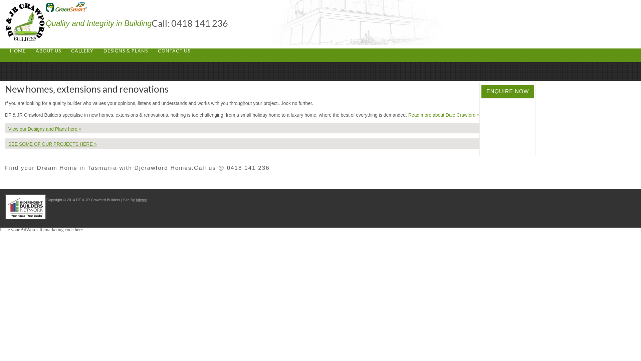  I want to click on CONTACT US, so click(174, 51).